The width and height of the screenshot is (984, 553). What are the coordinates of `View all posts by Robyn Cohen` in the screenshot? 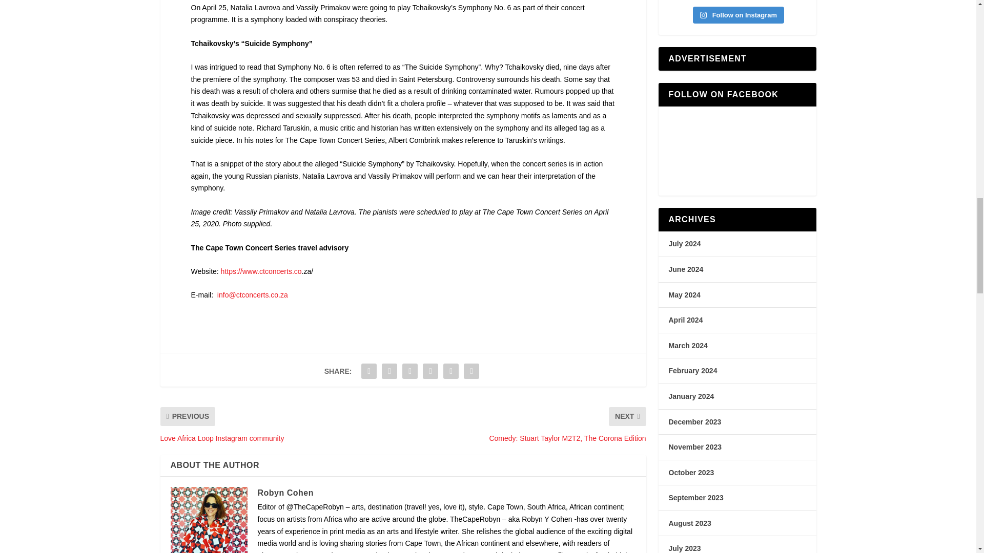 It's located at (285, 493).